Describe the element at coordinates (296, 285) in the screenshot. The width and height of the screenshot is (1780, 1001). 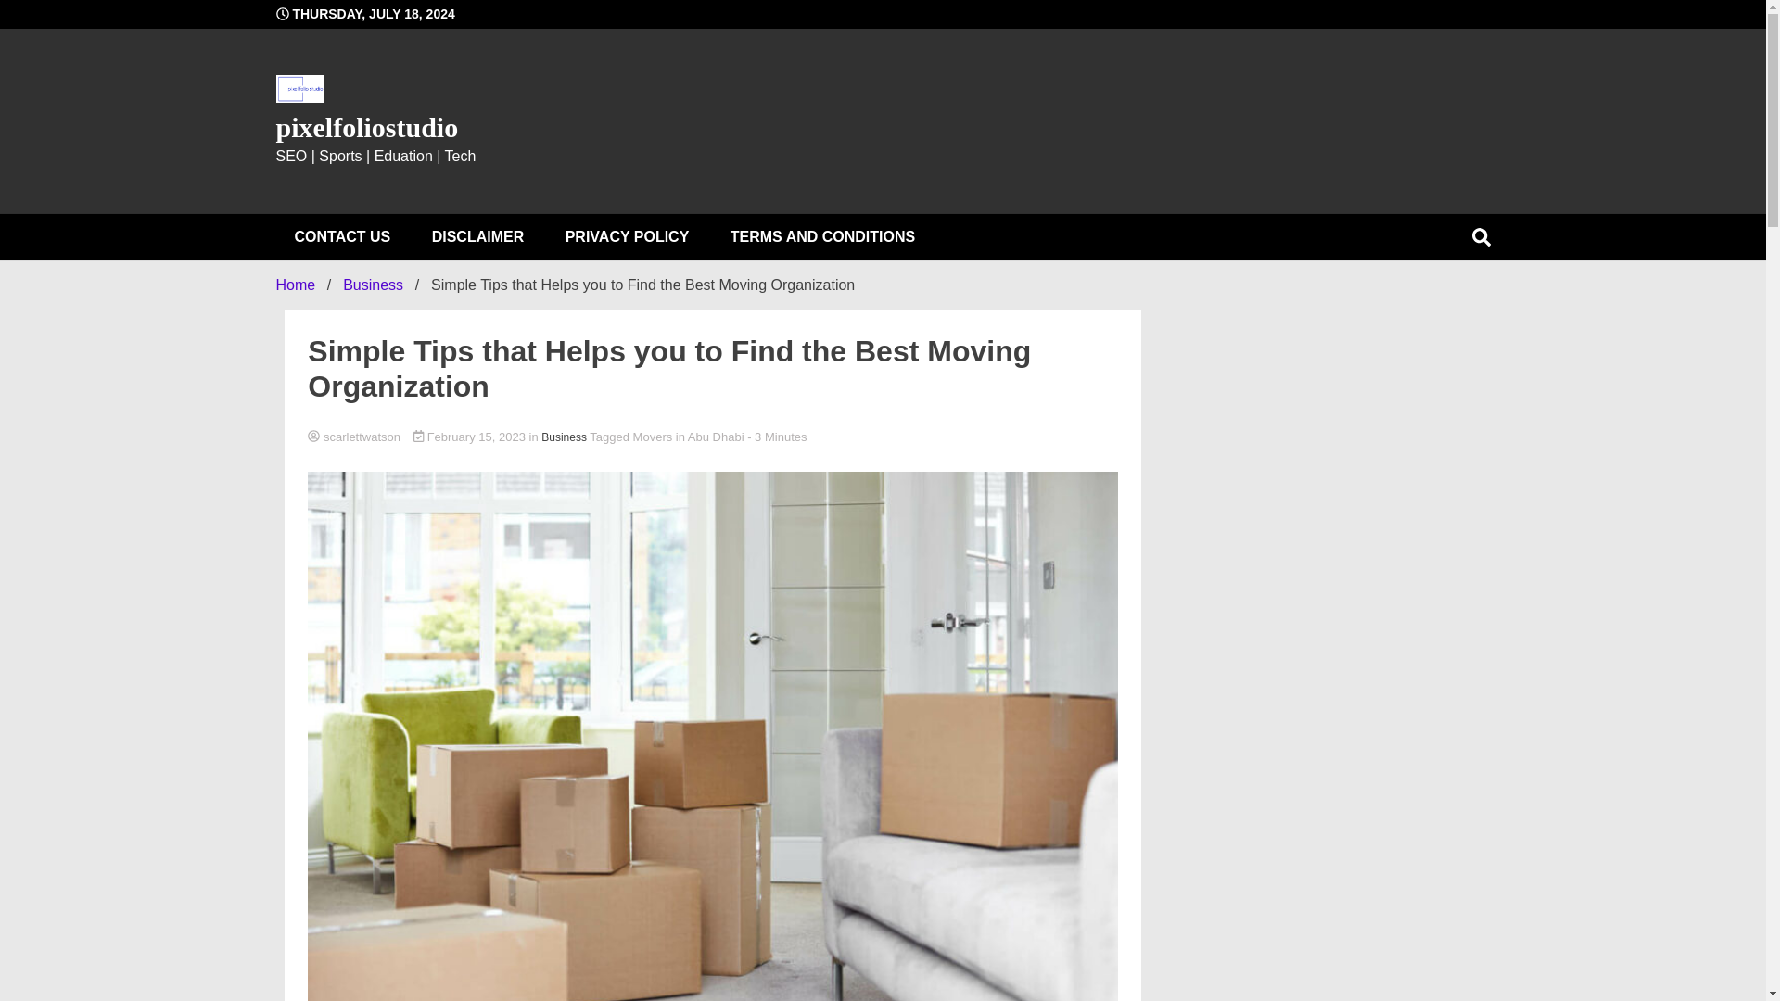
I see `Home` at that location.